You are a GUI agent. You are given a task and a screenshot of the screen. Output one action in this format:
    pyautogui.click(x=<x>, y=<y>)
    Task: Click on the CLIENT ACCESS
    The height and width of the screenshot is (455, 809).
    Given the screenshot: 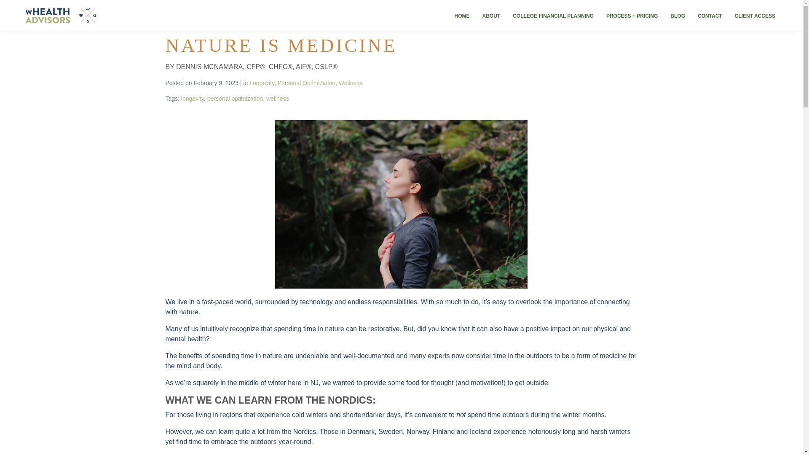 What is the action you would take?
    pyautogui.click(x=755, y=16)
    